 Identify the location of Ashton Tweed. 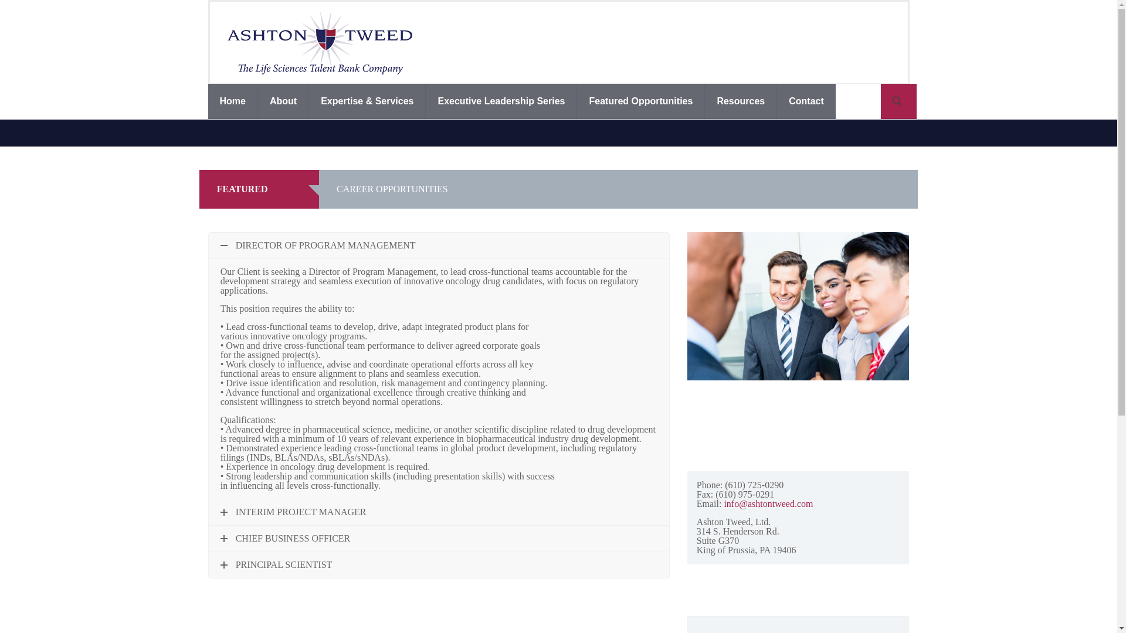
(319, 42).